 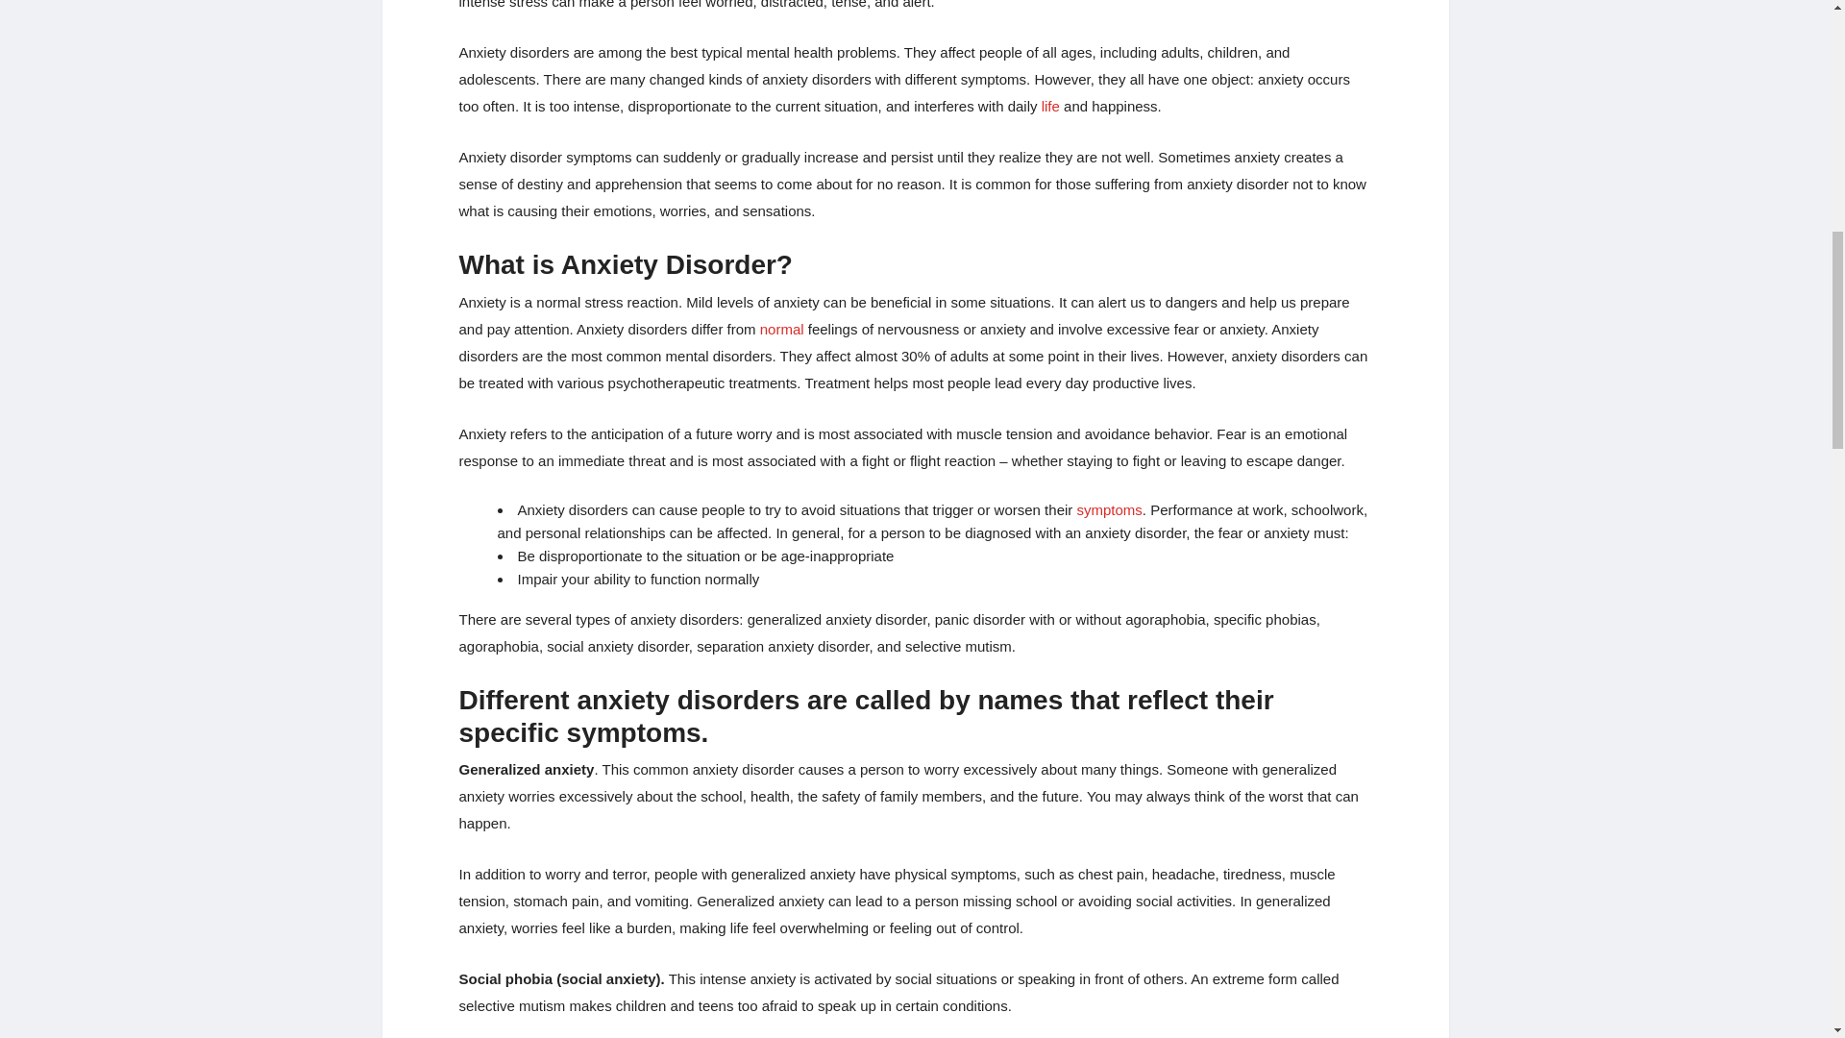 I want to click on life, so click(x=1050, y=106).